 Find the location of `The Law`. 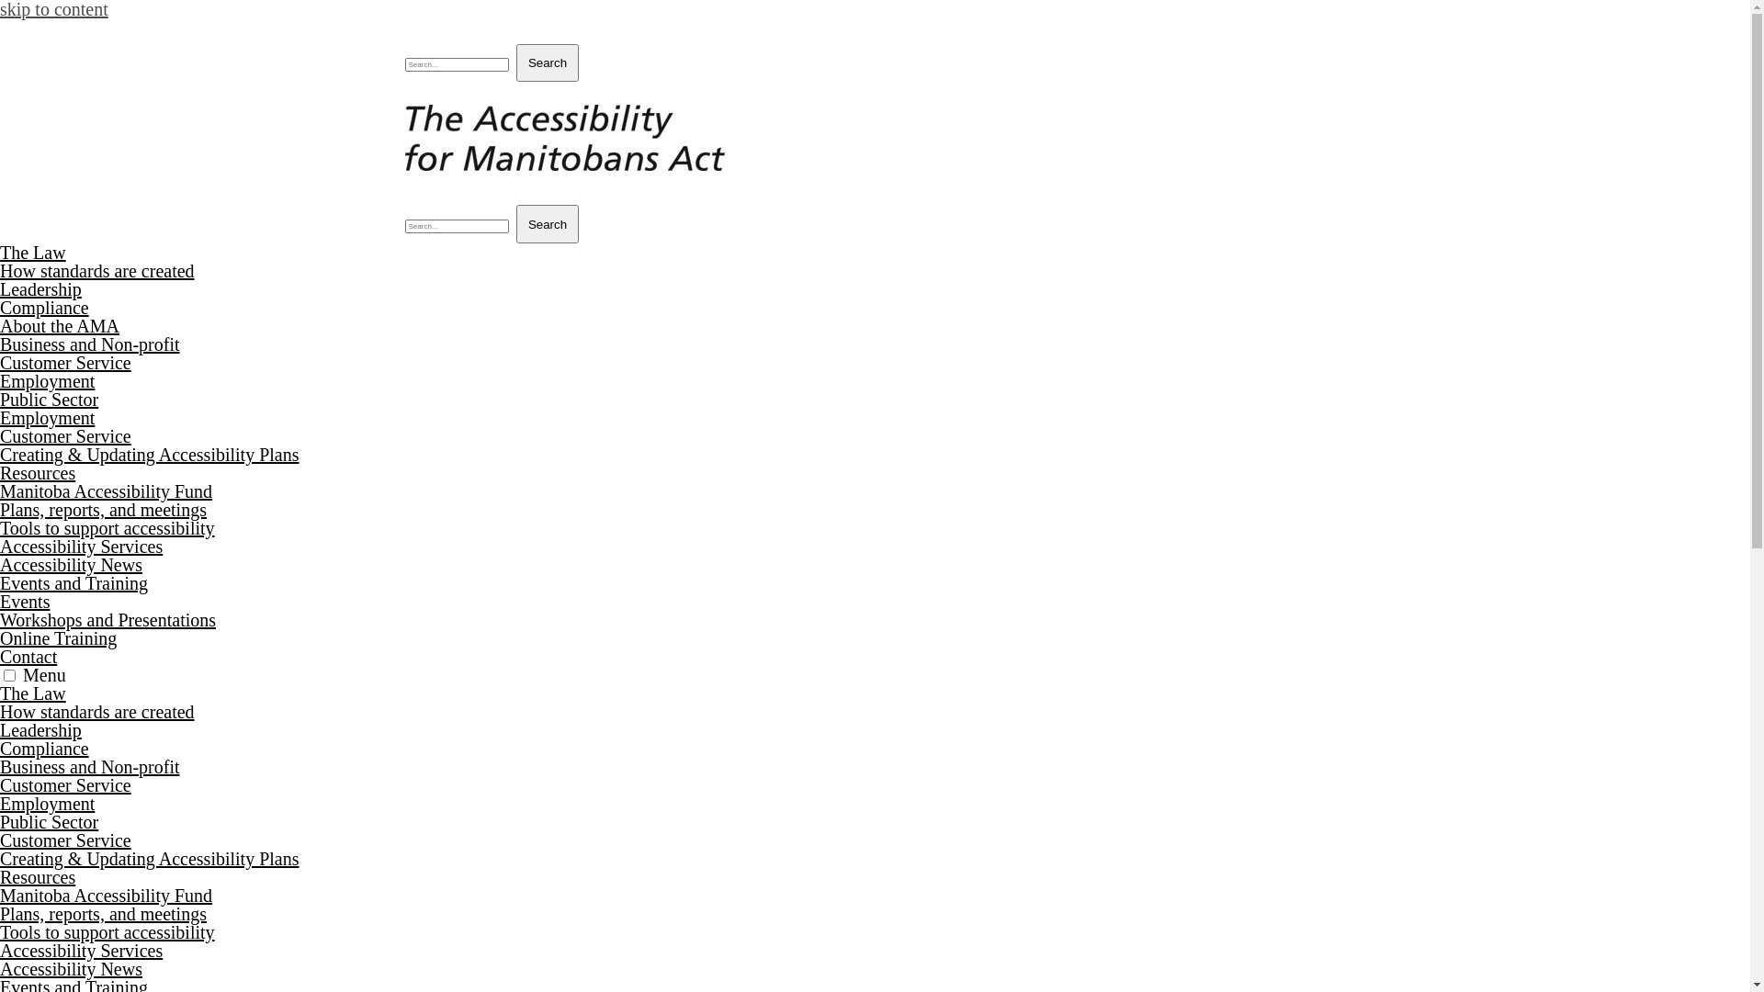

The Law is located at coordinates (33, 693).